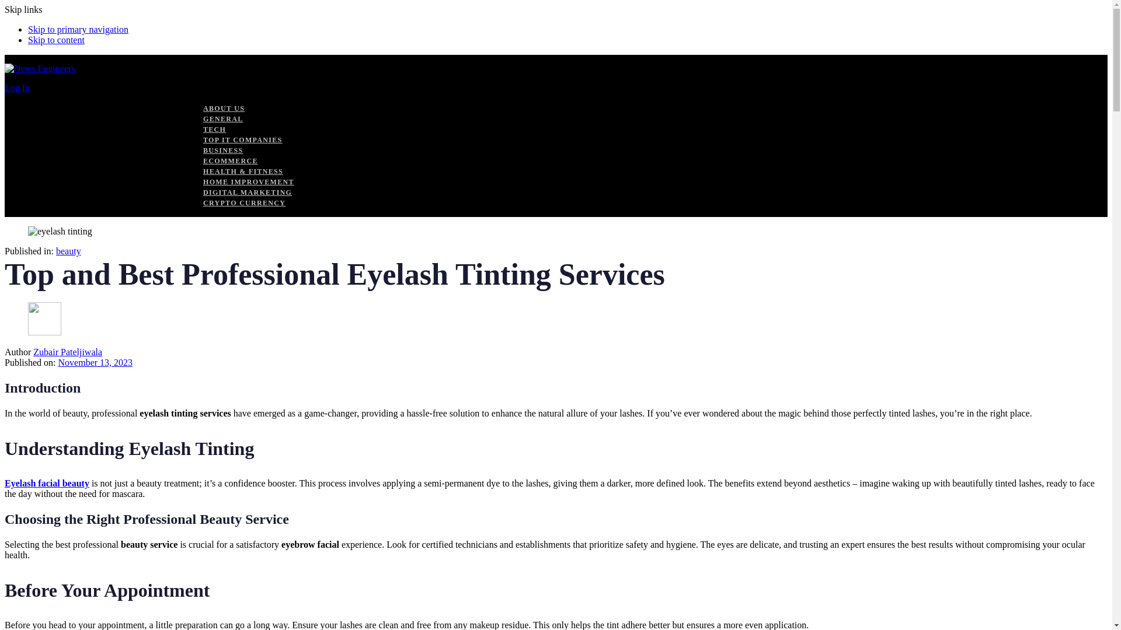 The width and height of the screenshot is (1121, 630). Describe the element at coordinates (230, 160) in the screenshot. I see `ECOMMERCE` at that location.